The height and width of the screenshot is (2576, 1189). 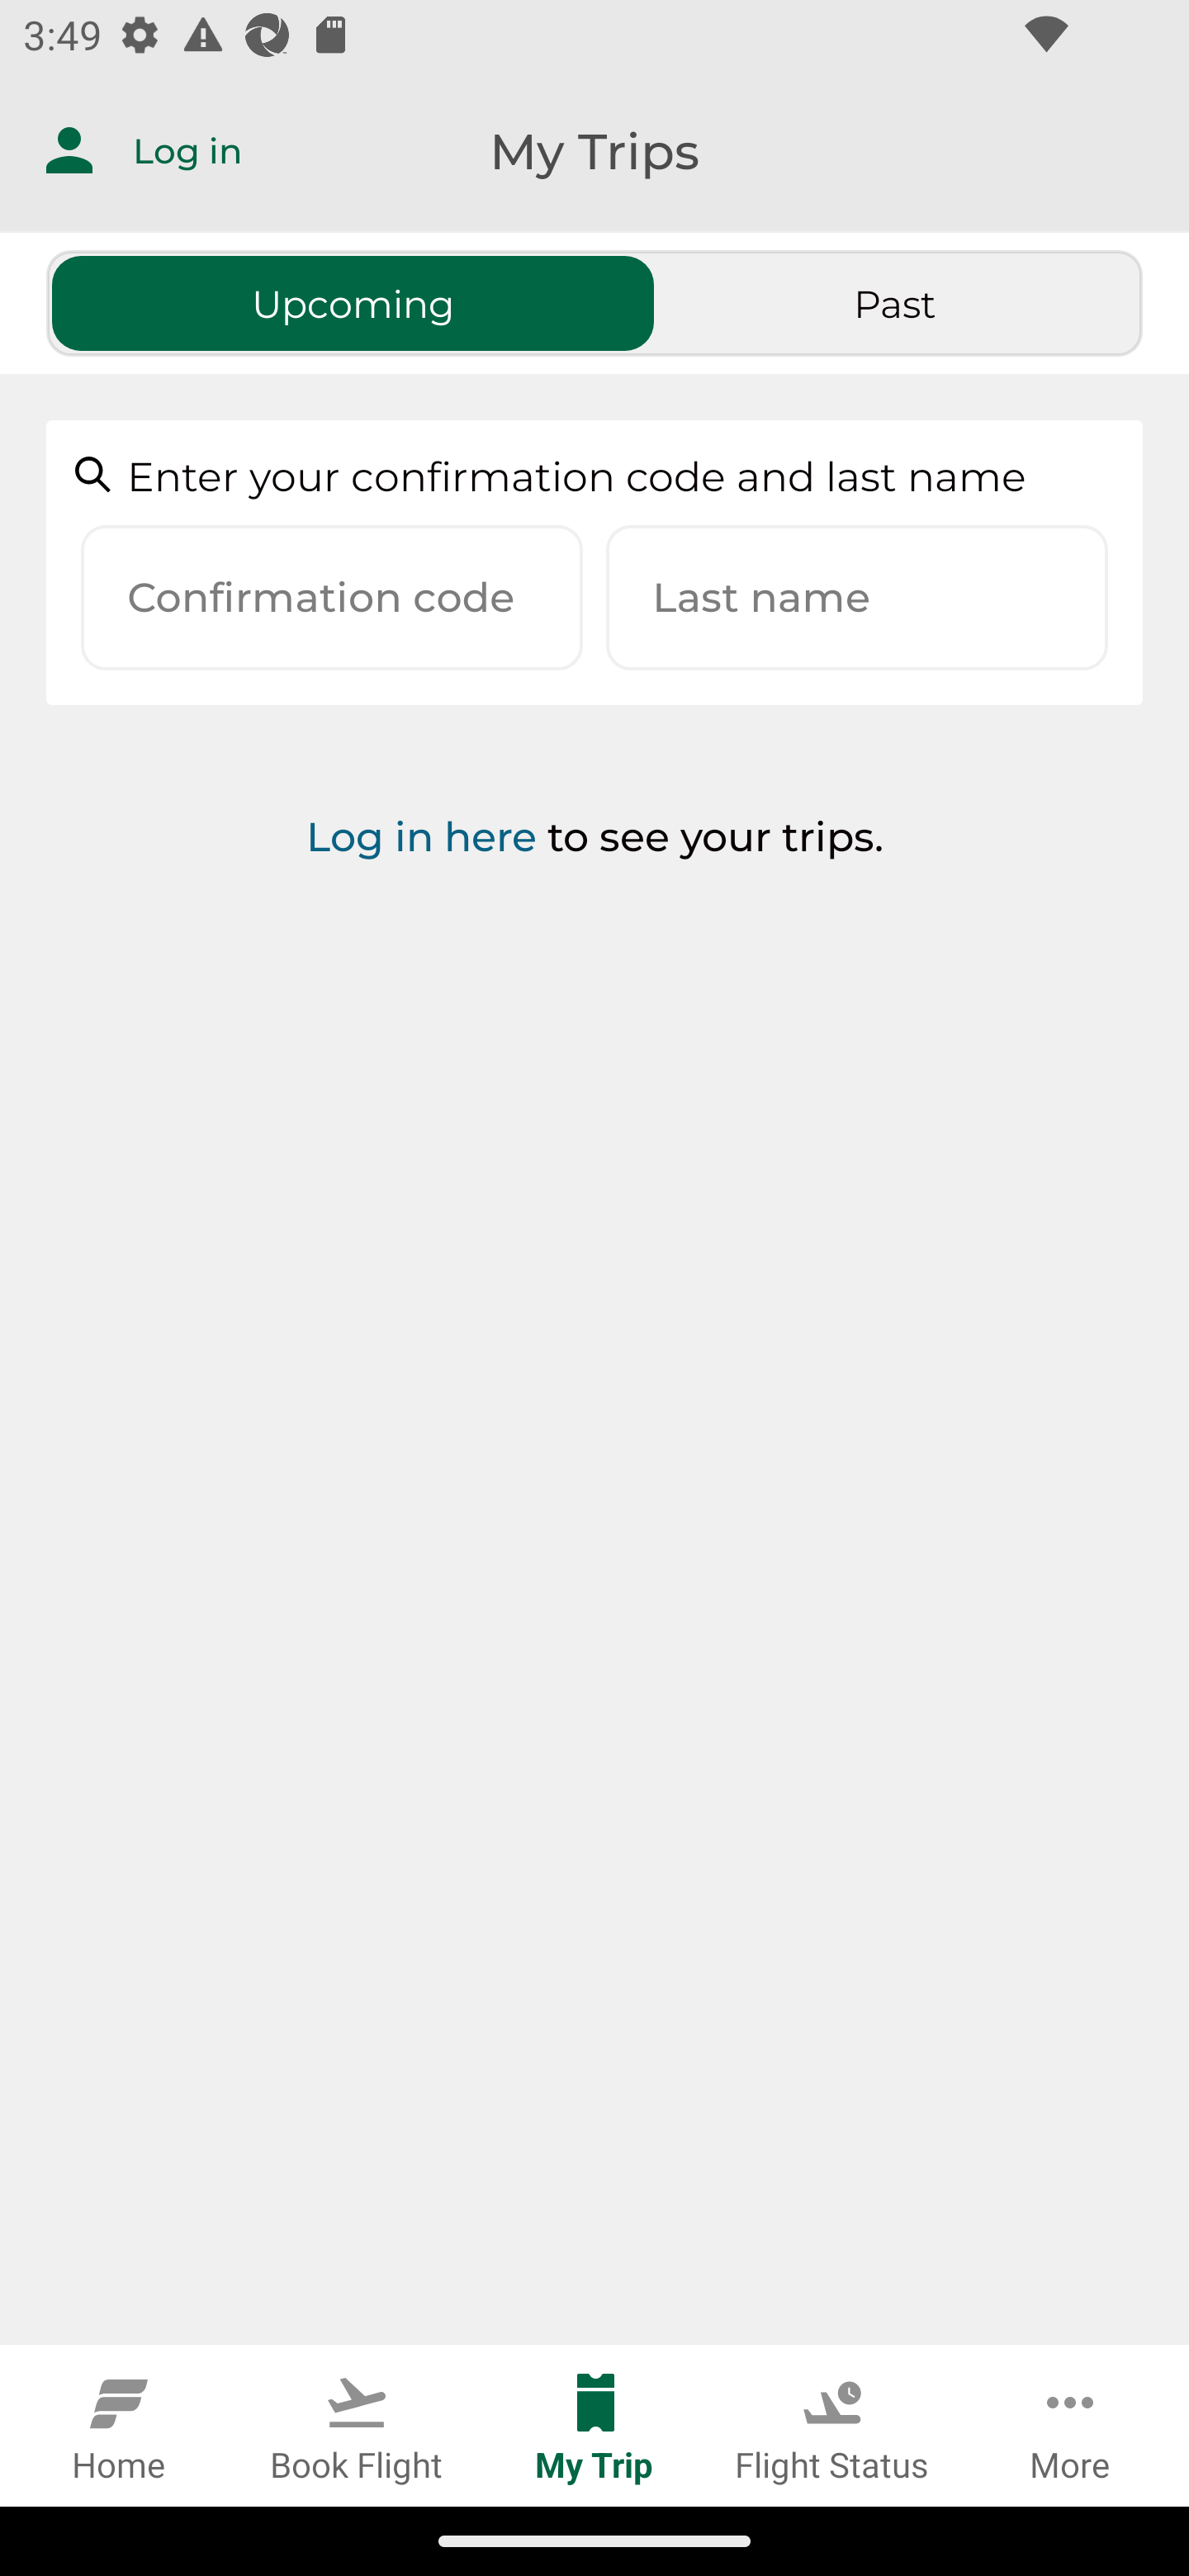 What do you see at coordinates (594, 921) in the screenshot?
I see `Log in here to see your trips.` at bounding box center [594, 921].